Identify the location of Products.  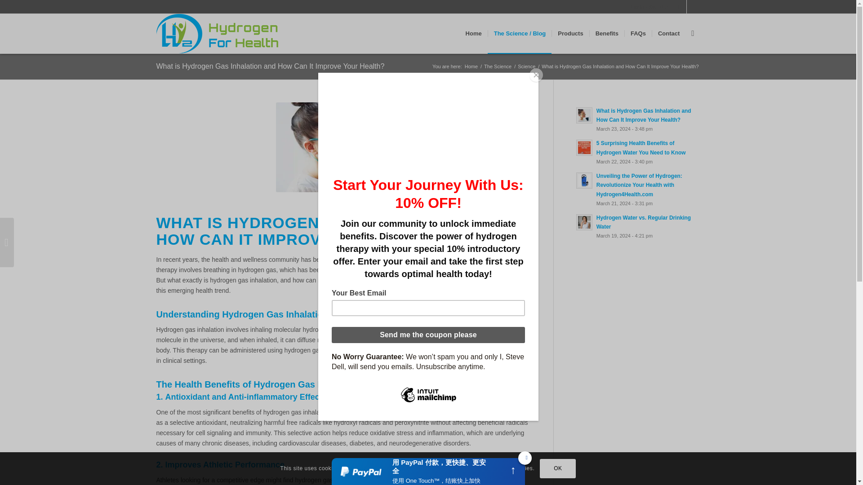
(570, 33).